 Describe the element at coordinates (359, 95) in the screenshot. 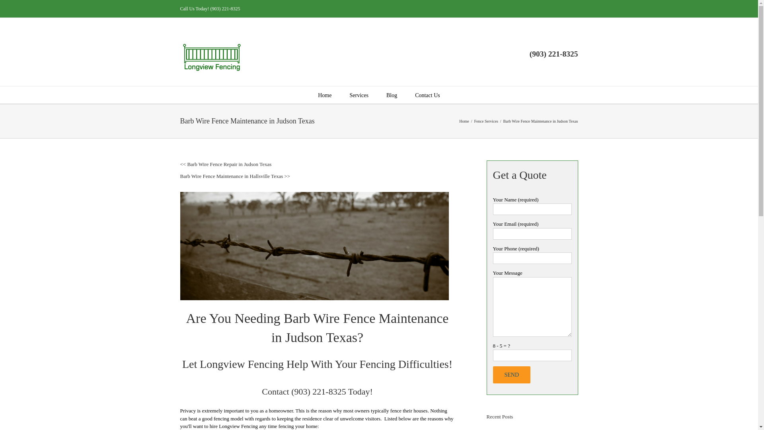

I see `Services` at that location.